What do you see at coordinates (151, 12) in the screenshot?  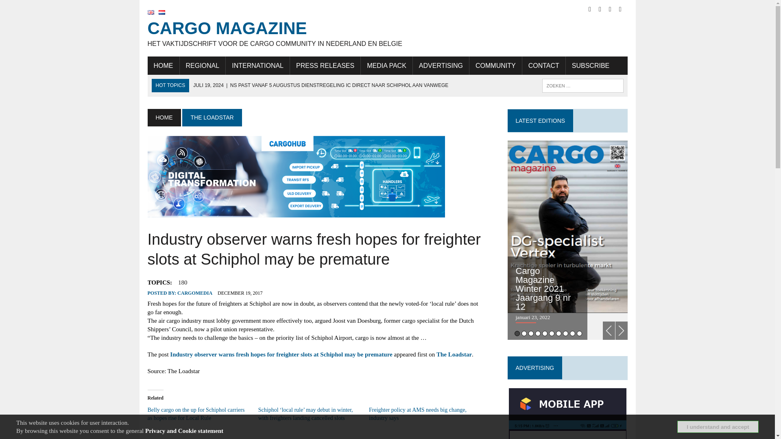 I see `English` at bounding box center [151, 12].